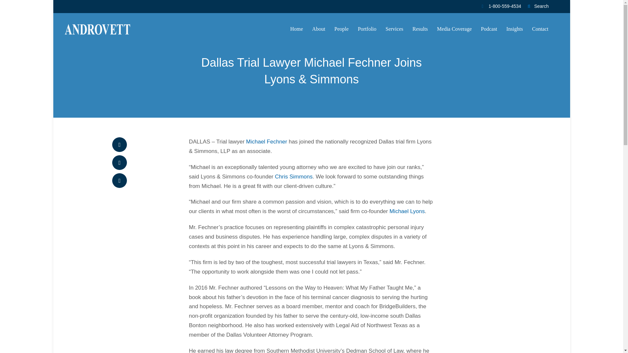 The width and height of the screenshot is (628, 353). I want to click on People, so click(341, 29).